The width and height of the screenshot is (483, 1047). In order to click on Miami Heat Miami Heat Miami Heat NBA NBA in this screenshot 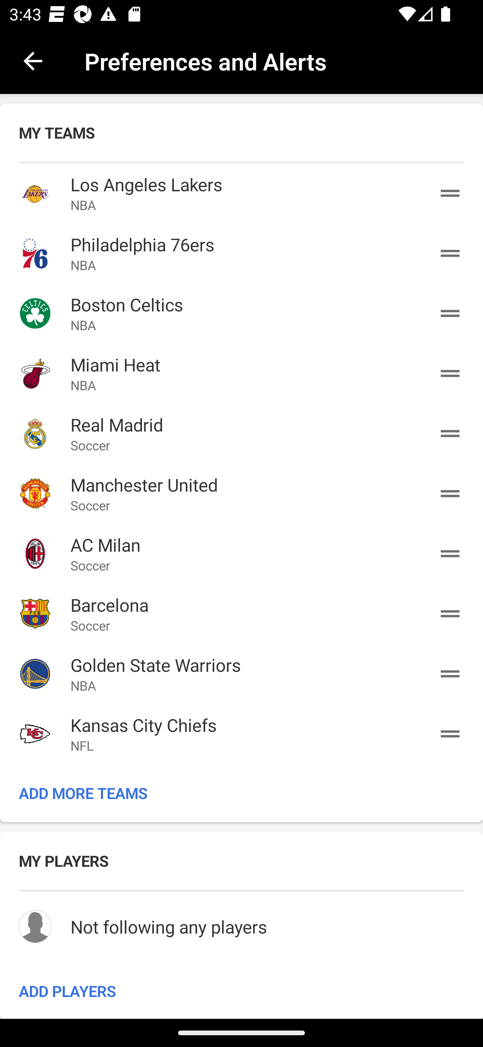, I will do `click(241, 373)`.